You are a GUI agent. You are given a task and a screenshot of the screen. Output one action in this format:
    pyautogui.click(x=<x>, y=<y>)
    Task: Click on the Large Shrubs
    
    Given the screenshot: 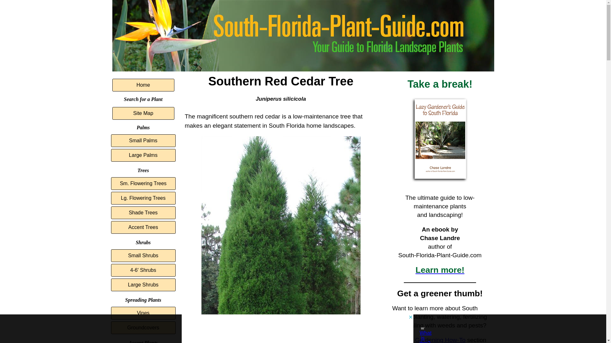 What is the action you would take?
    pyautogui.click(x=143, y=285)
    